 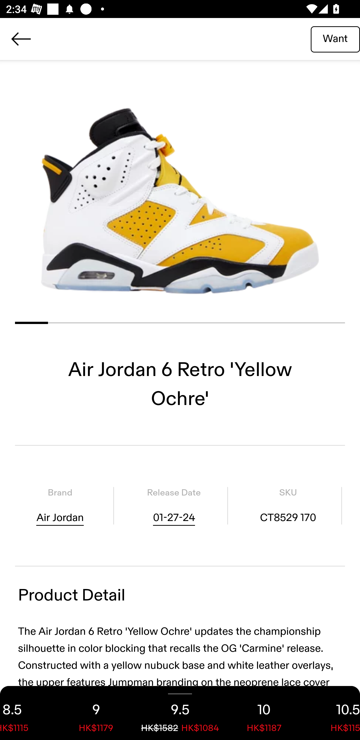 I want to click on 9 HK$1179, so click(x=96, y=713).